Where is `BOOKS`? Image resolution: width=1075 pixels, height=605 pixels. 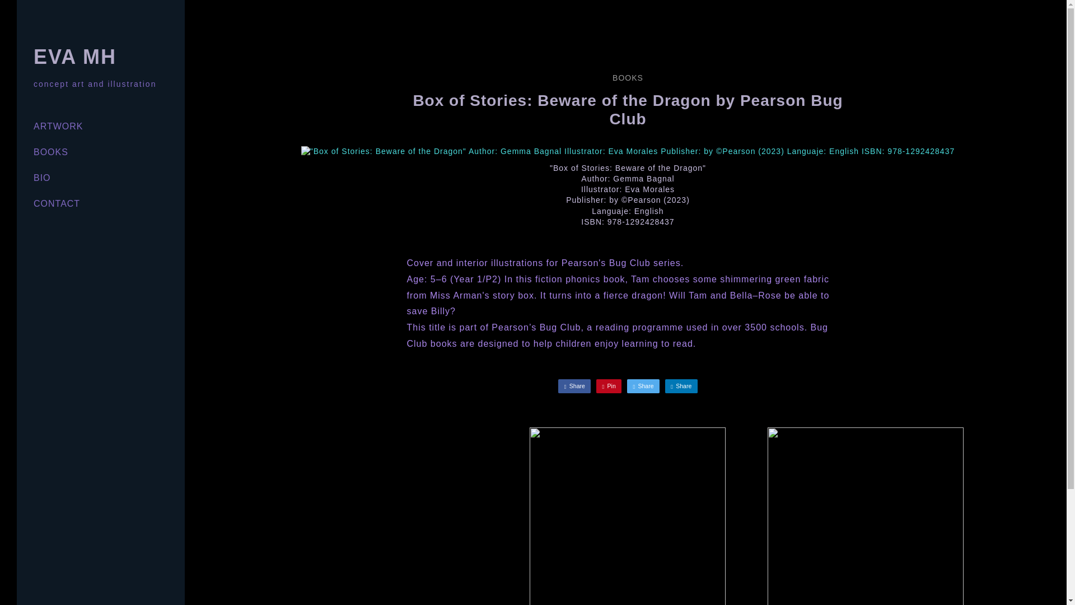 BOOKS is located at coordinates (628, 77).